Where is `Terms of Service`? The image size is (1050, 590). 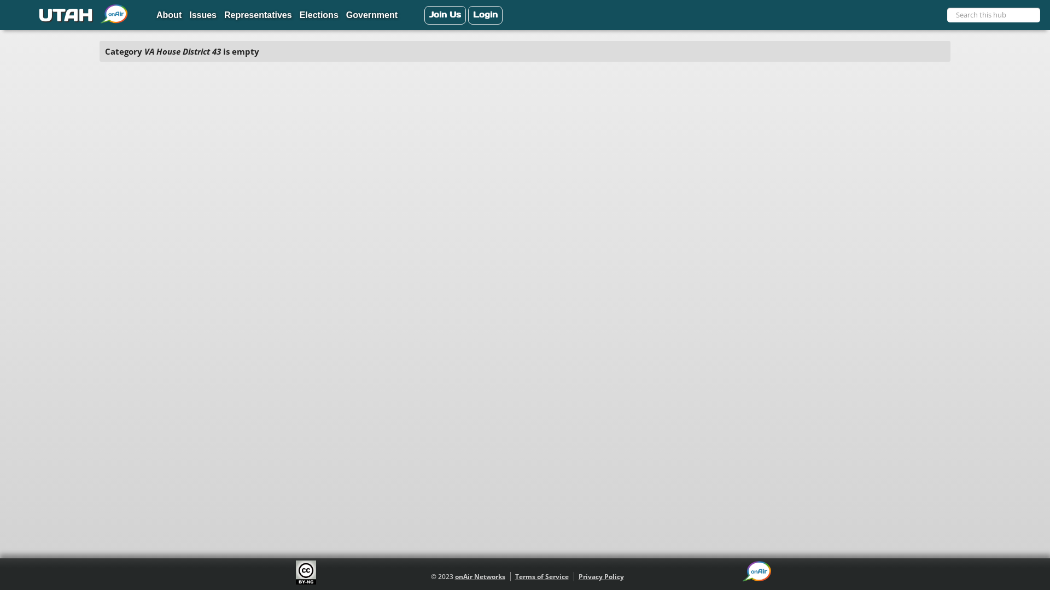 Terms of Service is located at coordinates (542, 577).